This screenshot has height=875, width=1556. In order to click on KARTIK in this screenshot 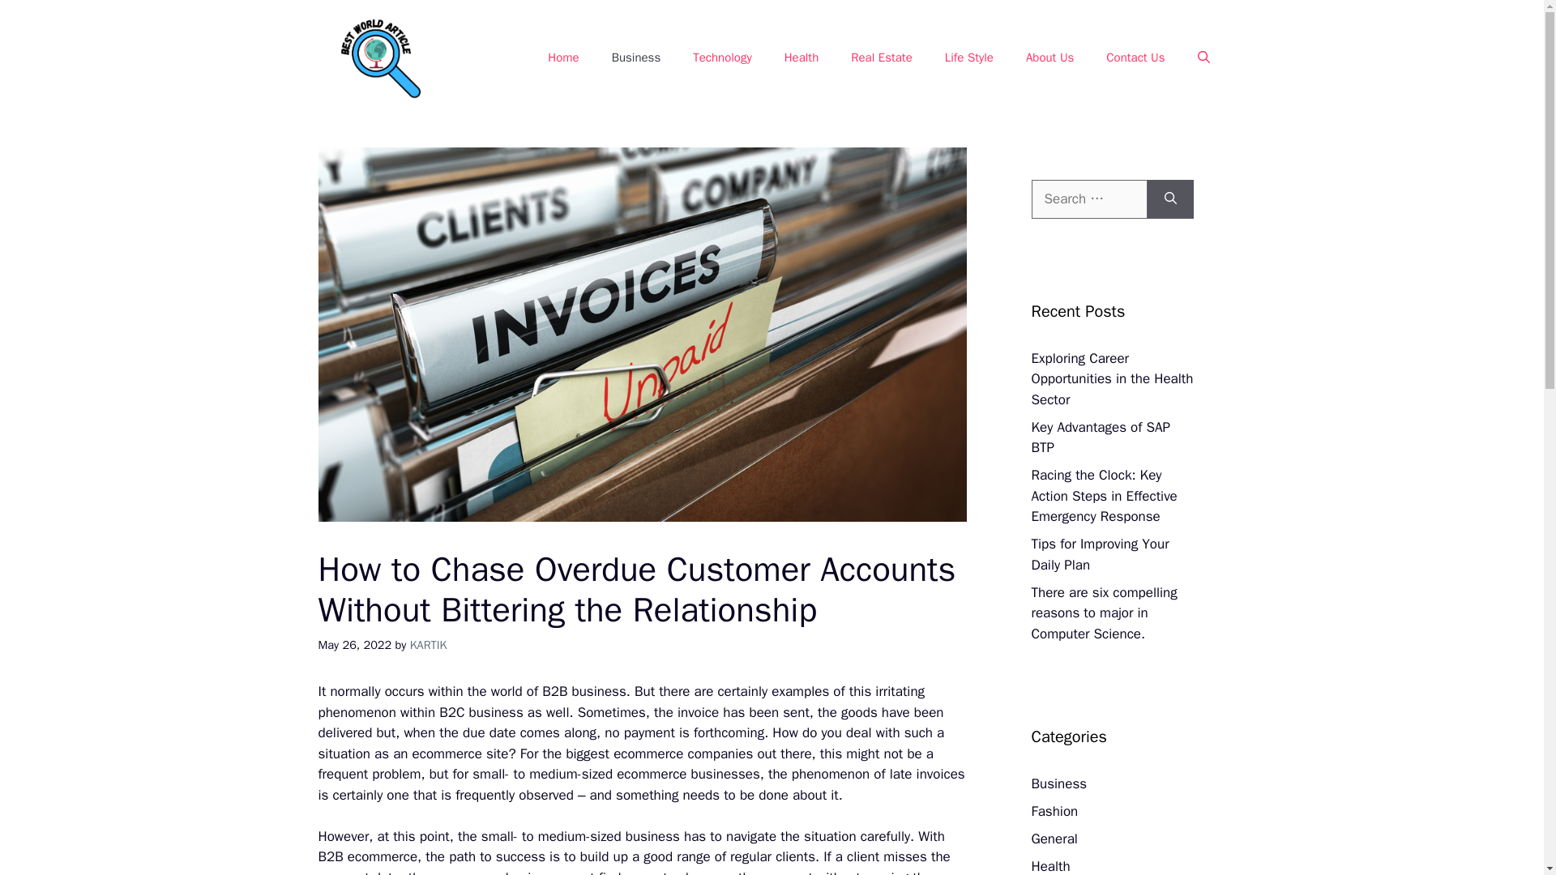, I will do `click(429, 645)`.